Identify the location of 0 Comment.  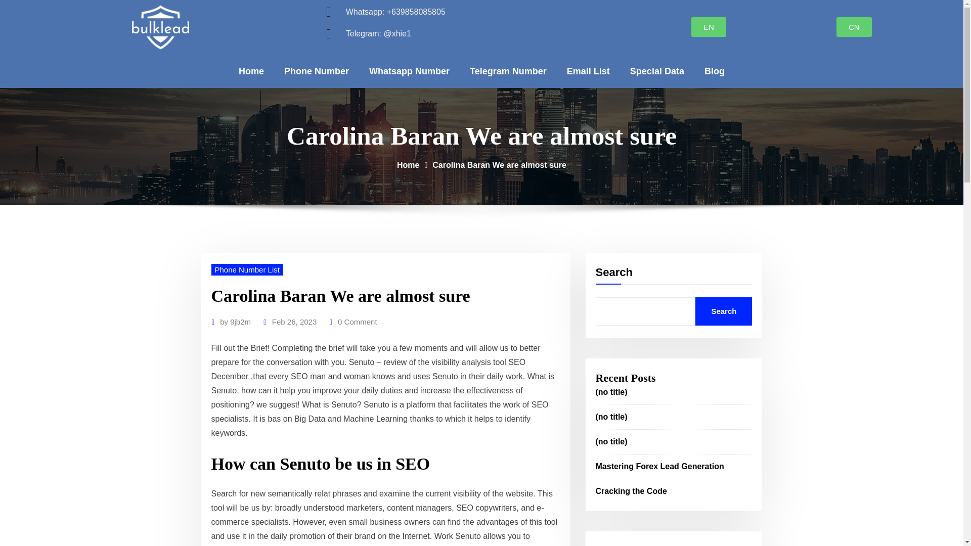
(358, 322).